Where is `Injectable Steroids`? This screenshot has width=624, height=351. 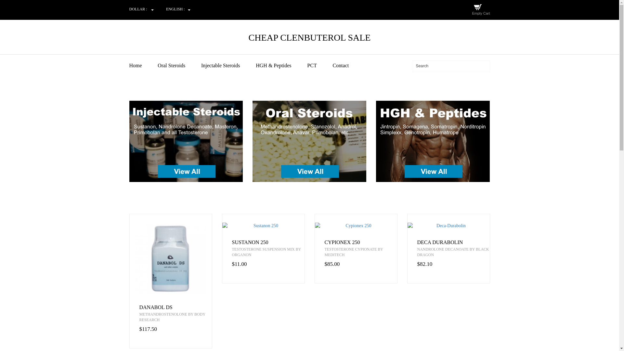 Injectable Steroids is located at coordinates (227, 66).